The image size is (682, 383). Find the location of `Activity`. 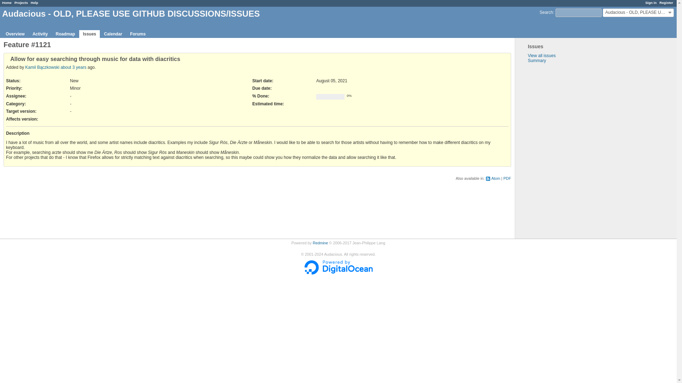

Activity is located at coordinates (40, 34).